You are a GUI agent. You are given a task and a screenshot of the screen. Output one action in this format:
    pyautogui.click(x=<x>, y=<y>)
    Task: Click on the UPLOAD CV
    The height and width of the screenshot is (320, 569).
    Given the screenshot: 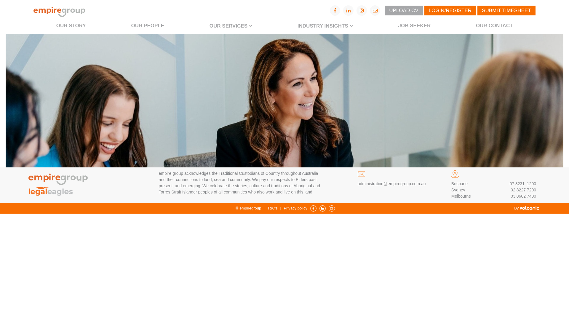 What is the action you would take?
    pyautogui.click(x=404, y=10)
    